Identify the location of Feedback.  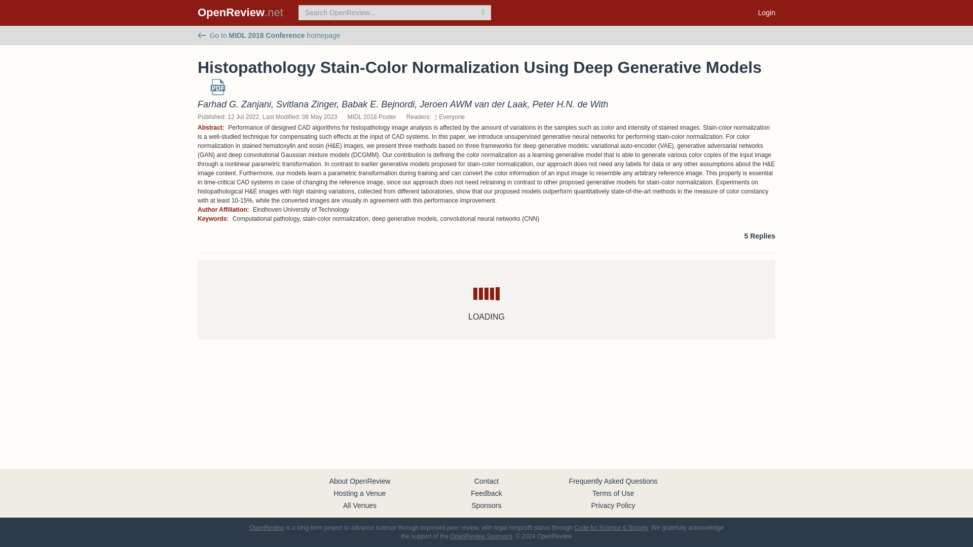
(486, 493).